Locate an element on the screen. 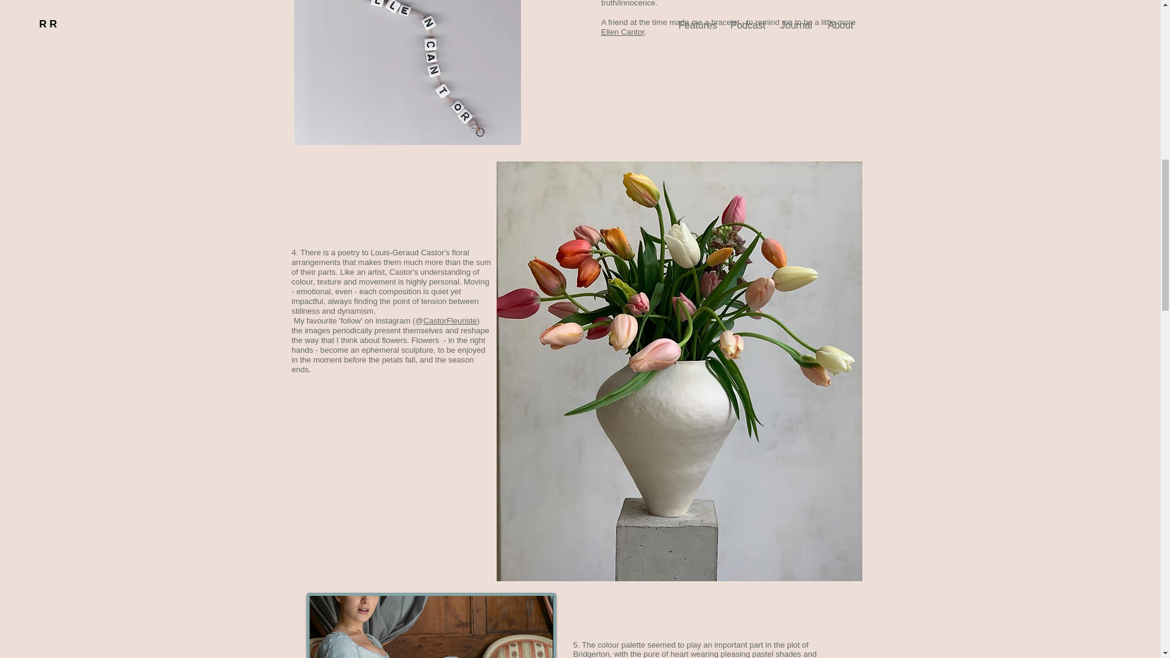 The image size is (1170, 658). CastorFleuriste is located at coordinates (450, 320).